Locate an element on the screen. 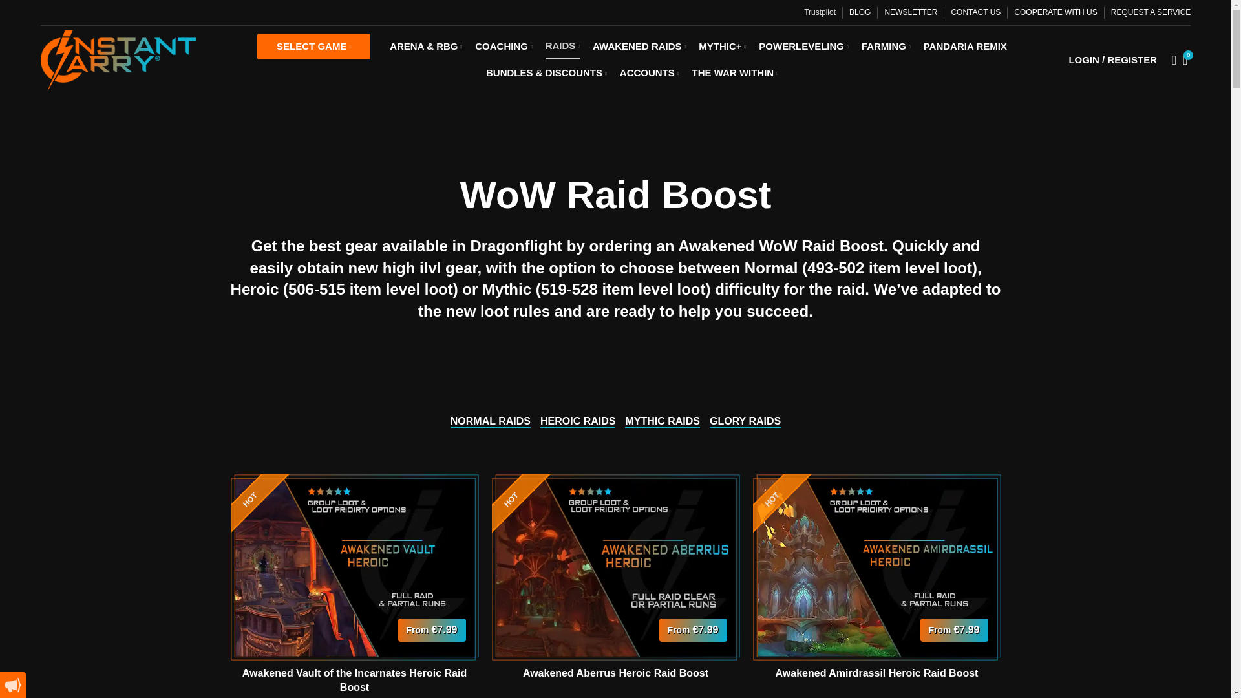 Image resolution: width=1241 pixels, height=698 pixels. NEWSLETTER is located at coordinates (910, 13).